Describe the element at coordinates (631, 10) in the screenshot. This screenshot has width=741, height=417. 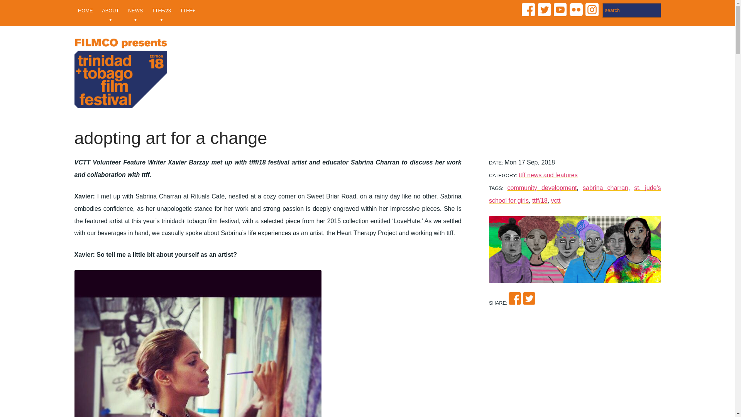
I see `Search` at that location.